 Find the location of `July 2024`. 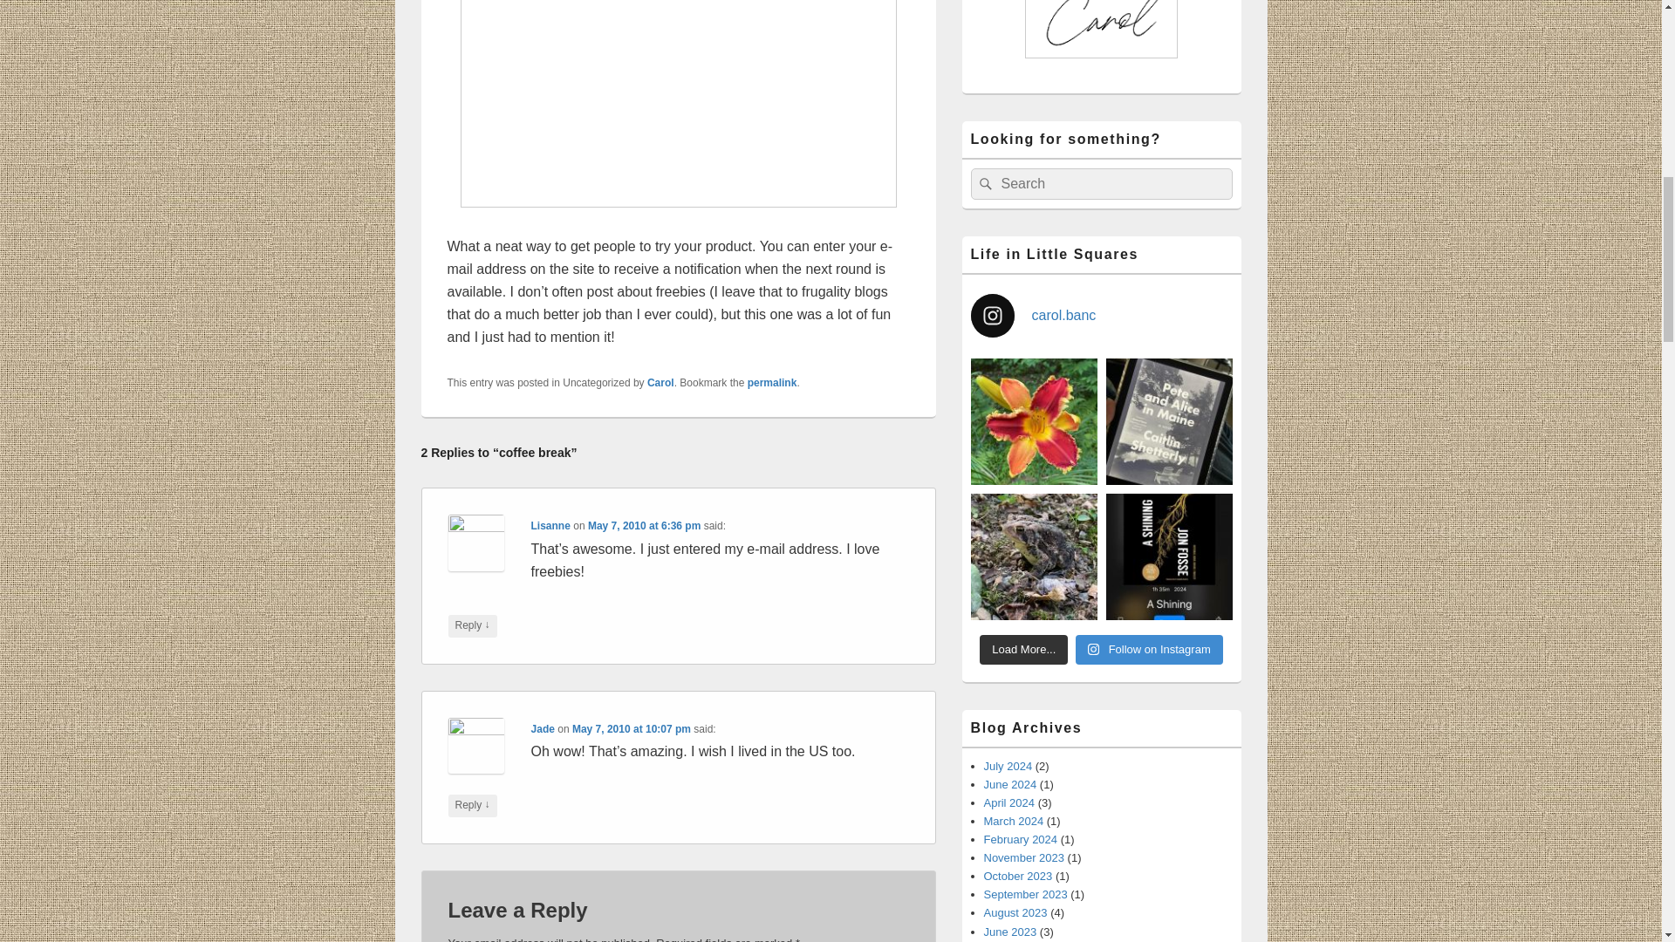

July 2024 is located at coordinates (1008, 766).